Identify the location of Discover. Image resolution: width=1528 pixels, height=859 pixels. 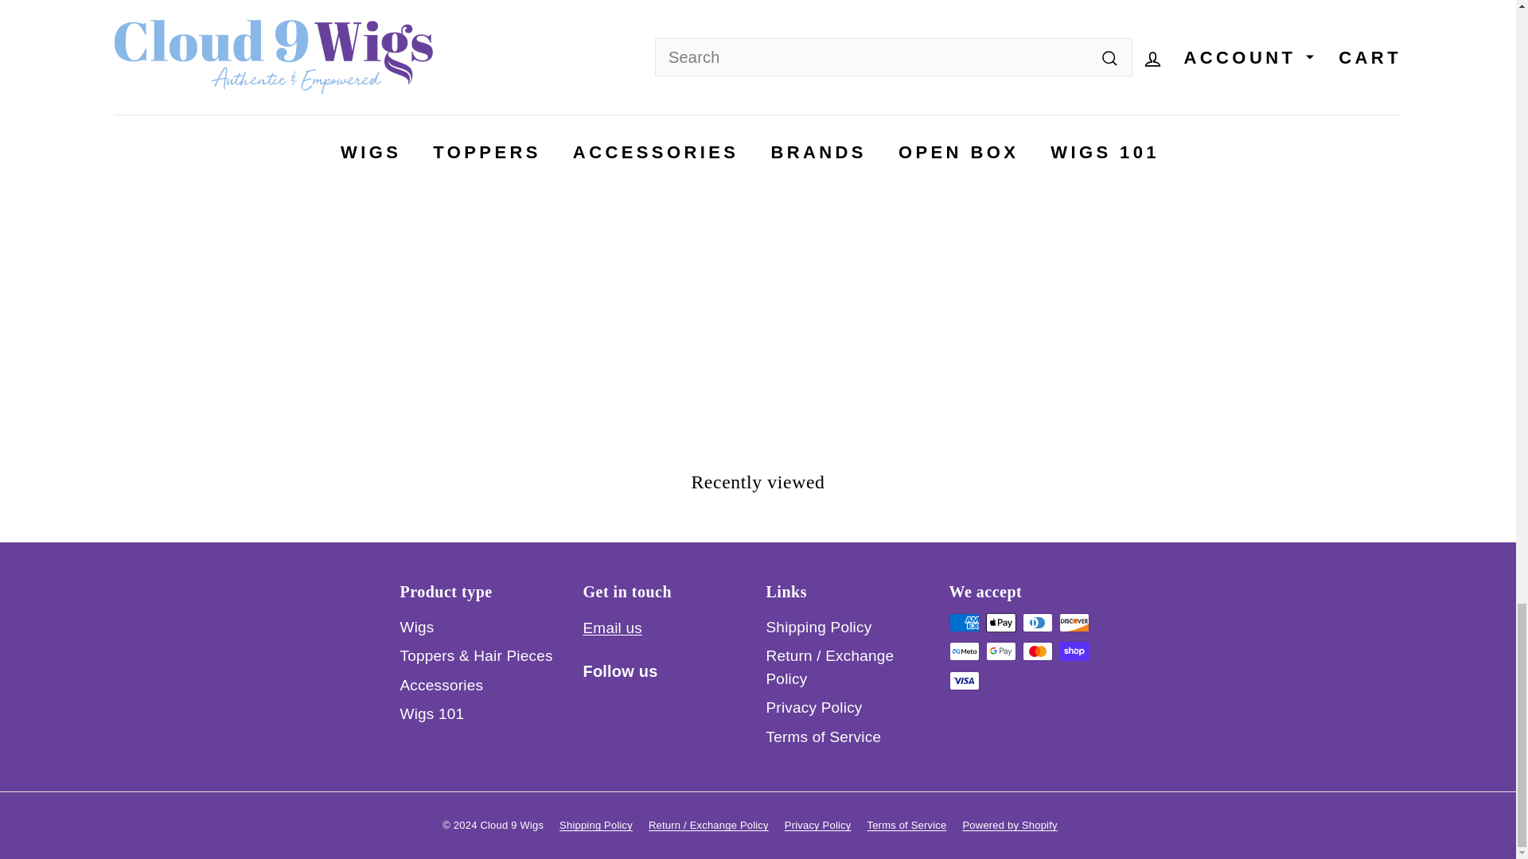
(1073, 622).